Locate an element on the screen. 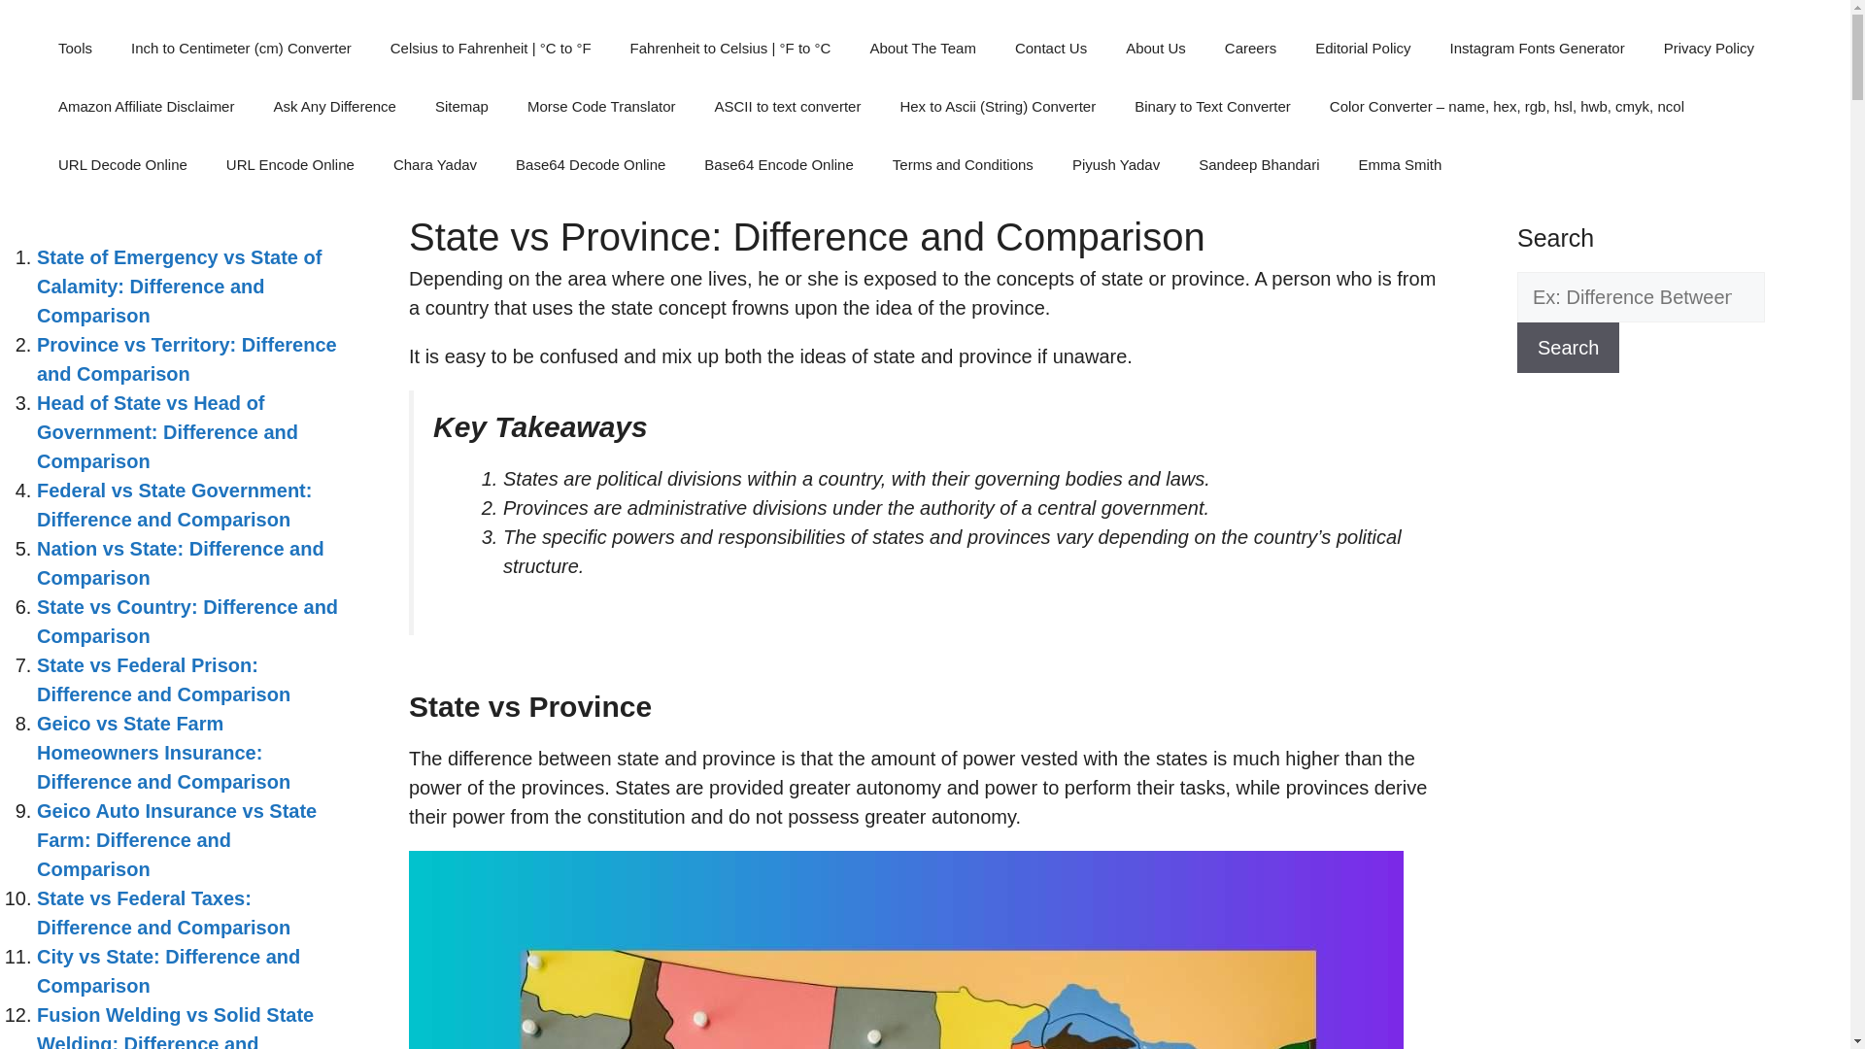 The height and width of the screenshot is (1049, 1865). Piyush Yadav is located at coordinates (1115, 165).